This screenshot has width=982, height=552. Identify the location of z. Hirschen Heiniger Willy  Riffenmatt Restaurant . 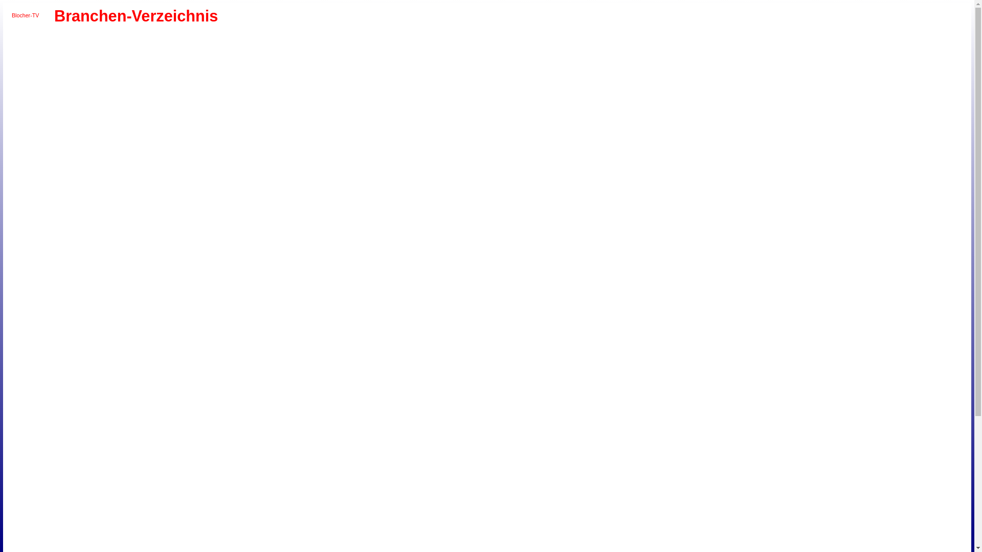
(119, 370).